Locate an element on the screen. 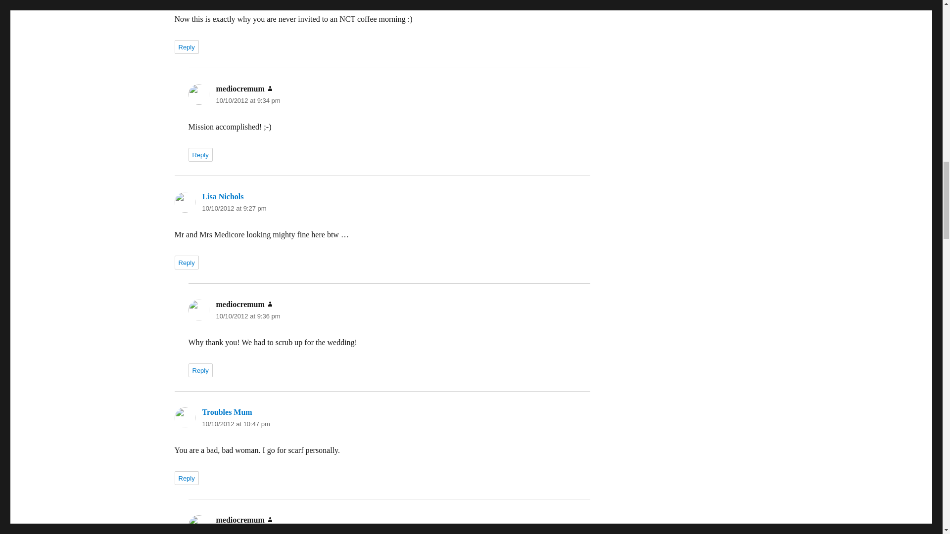 The height and width of the screenshot is (534, 950). Reply is located at coordinates (200, 370).